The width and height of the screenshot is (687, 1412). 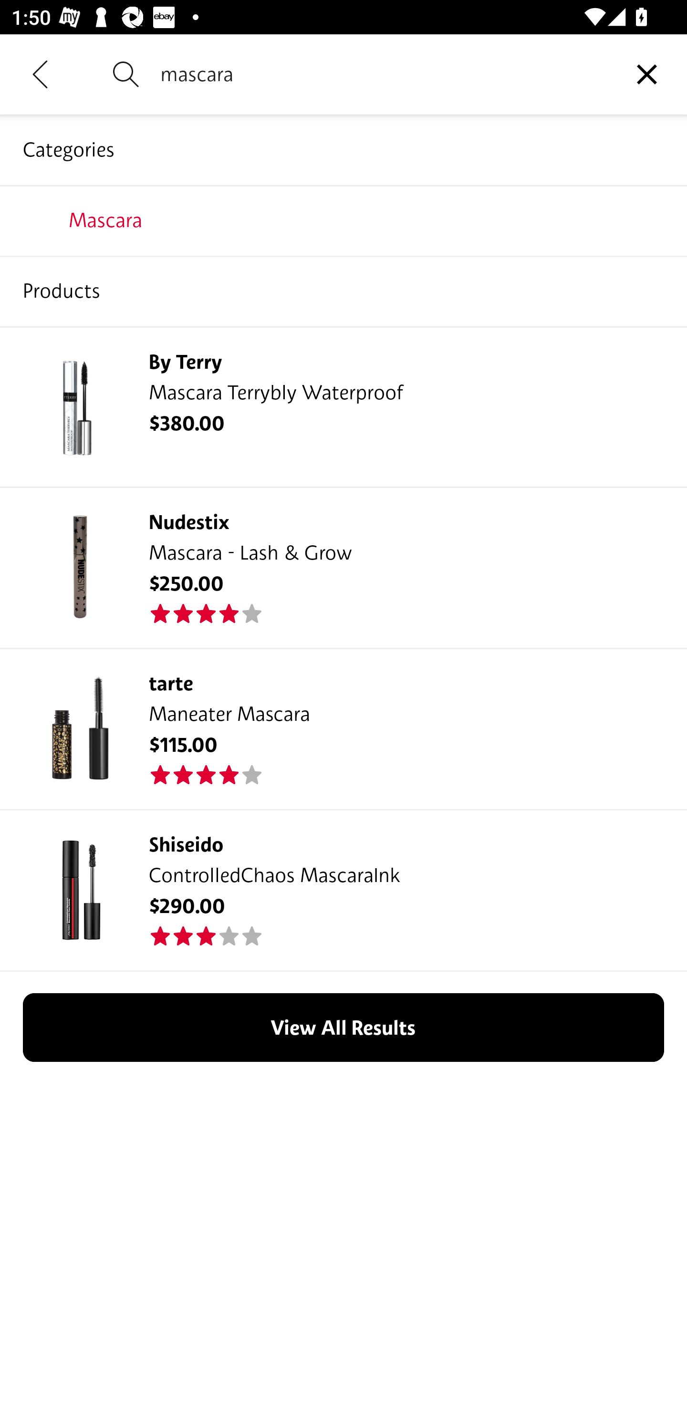 I want to click on supergoop!, so click(x=343, y=220).